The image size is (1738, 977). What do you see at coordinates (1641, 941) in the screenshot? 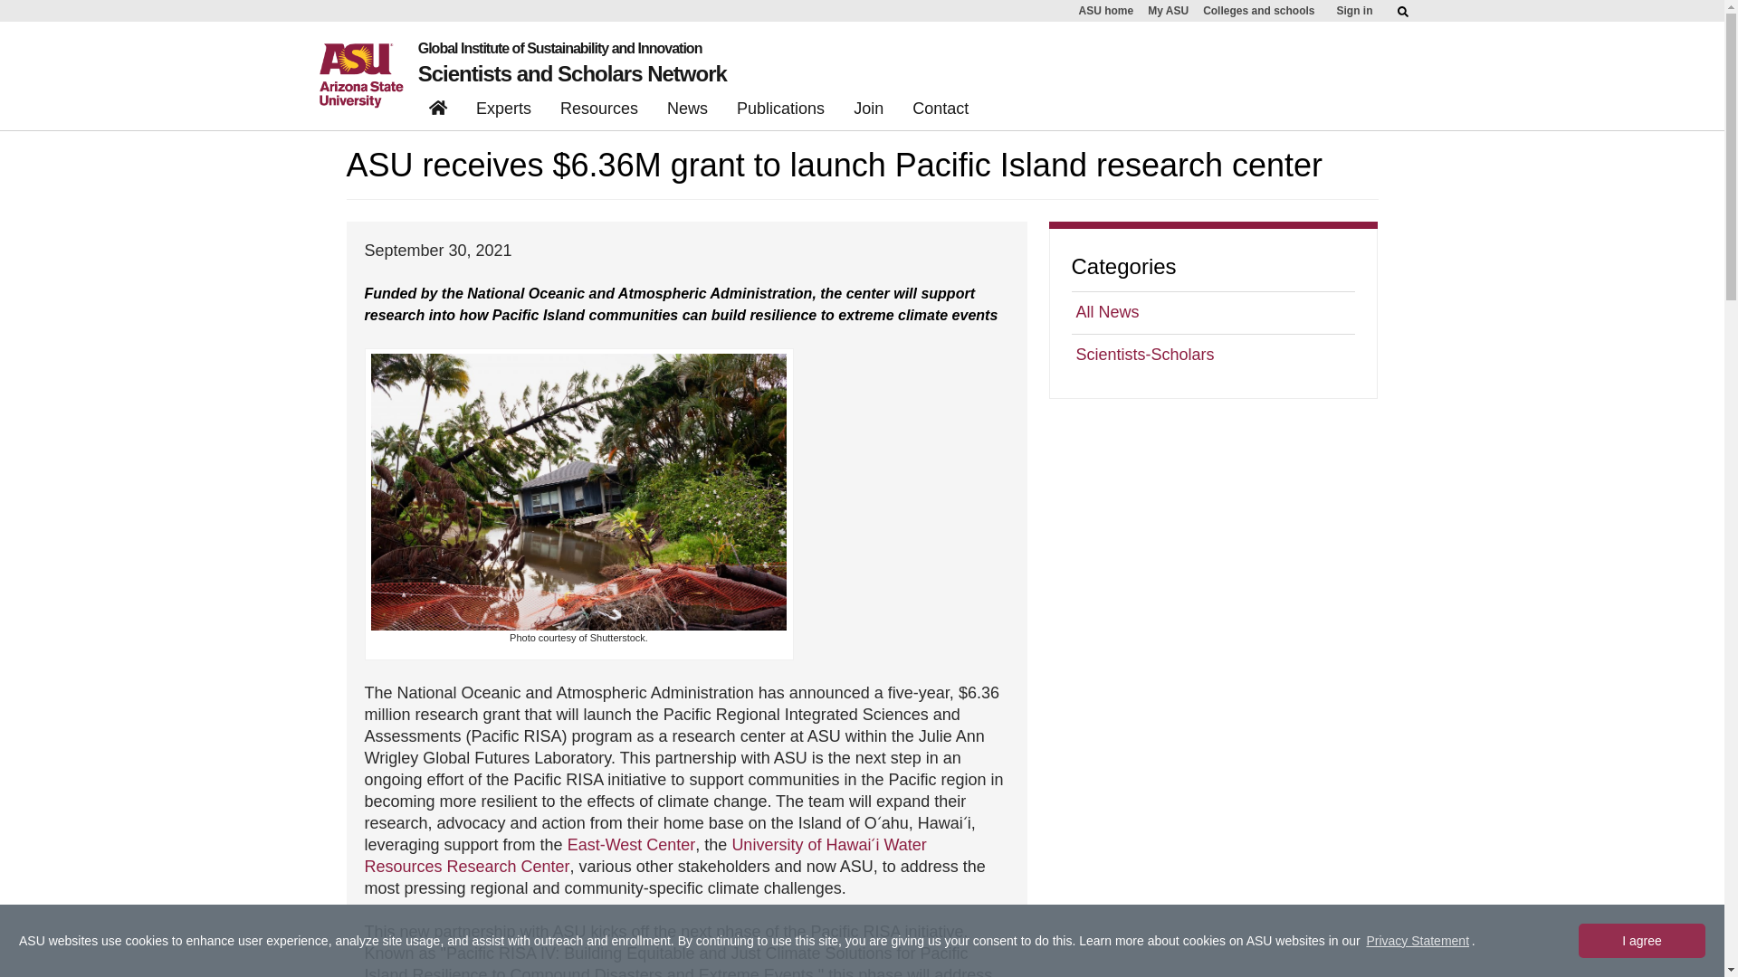
I see `I agree` at bounding box center [1641, 941].